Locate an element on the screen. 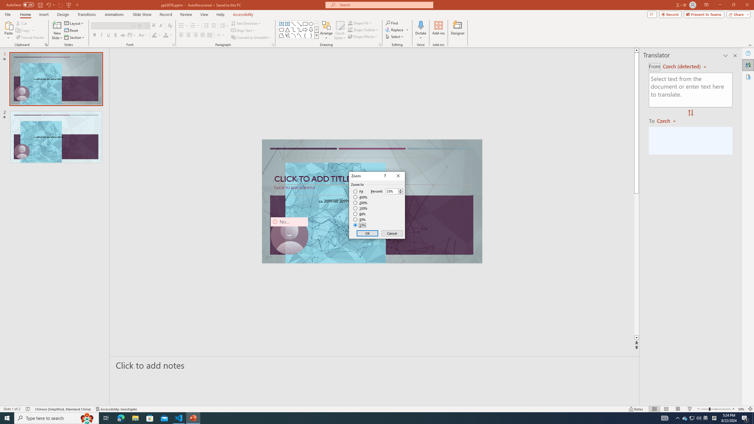  Clear Formatting is located at coordinates (170, 26).